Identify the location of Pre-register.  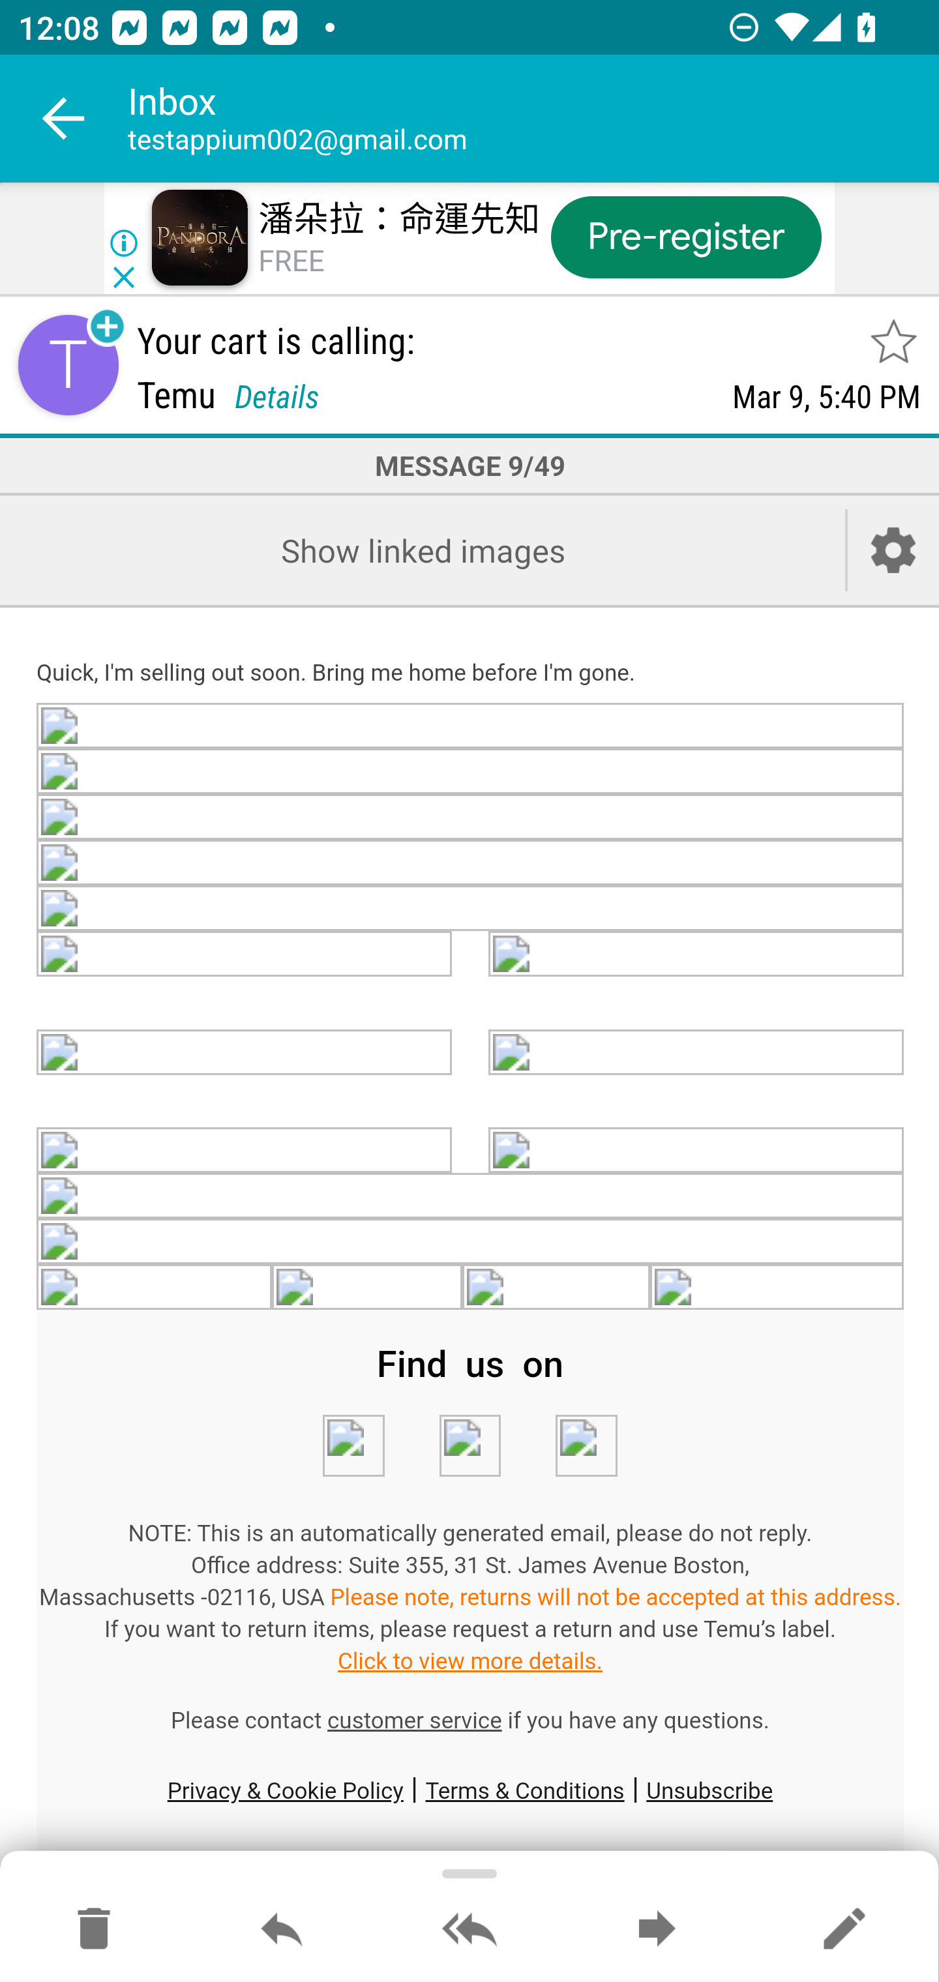
(686, 236).